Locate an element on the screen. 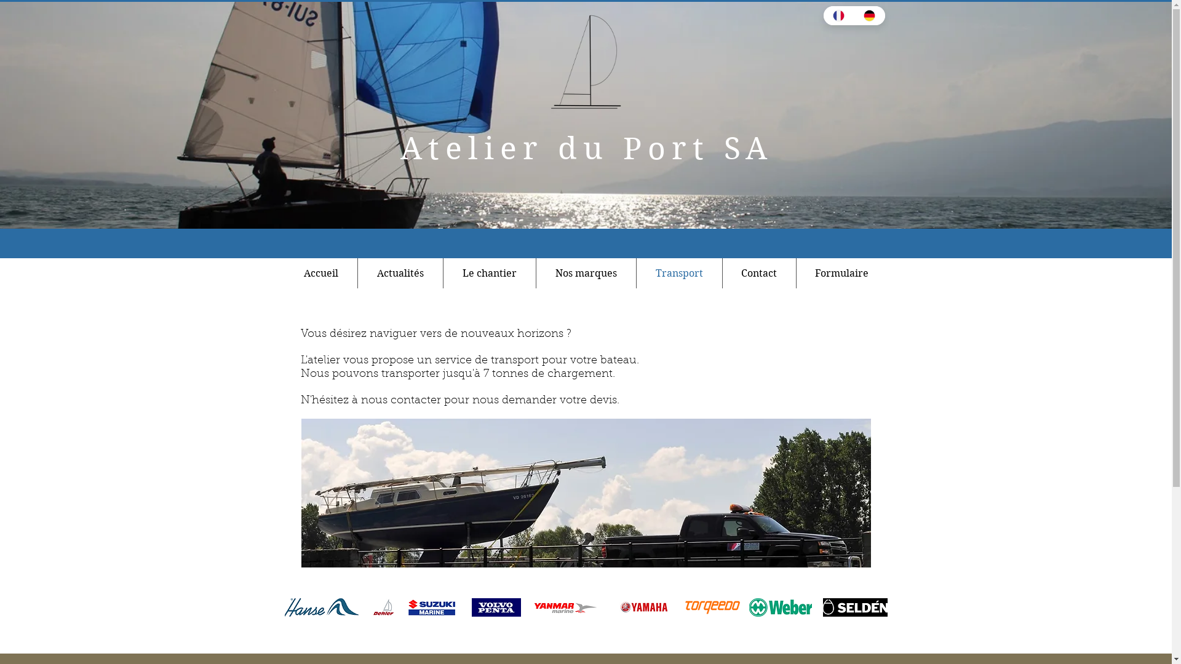  Nos marques is located at coordinates (586, 273).